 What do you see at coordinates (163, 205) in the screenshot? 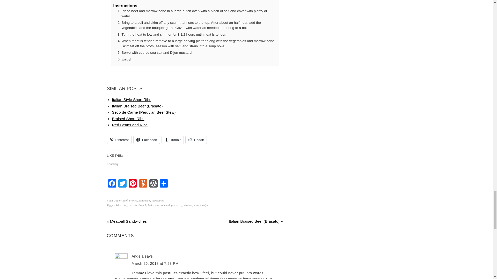
I see `one pot meal` at bounding box center [163, 205].